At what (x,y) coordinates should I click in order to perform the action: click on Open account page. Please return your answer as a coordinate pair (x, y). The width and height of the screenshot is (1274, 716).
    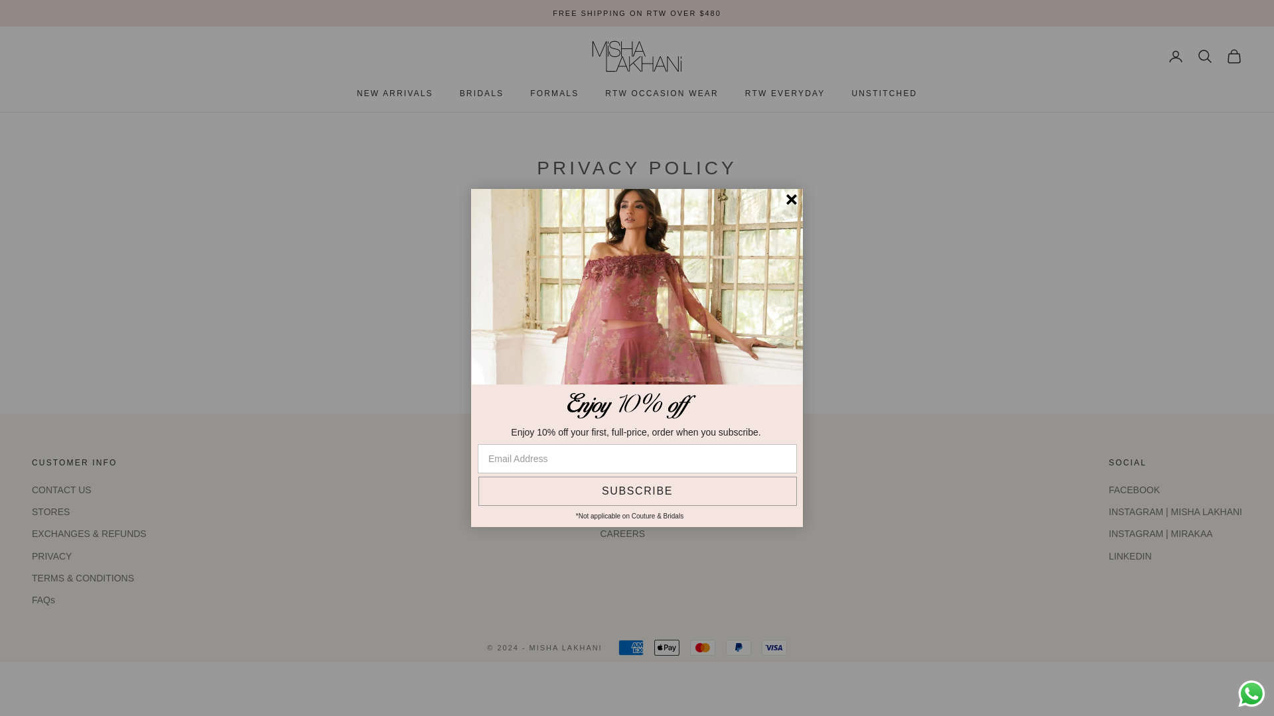
    Looking at the image, I should click on (1176, 56).